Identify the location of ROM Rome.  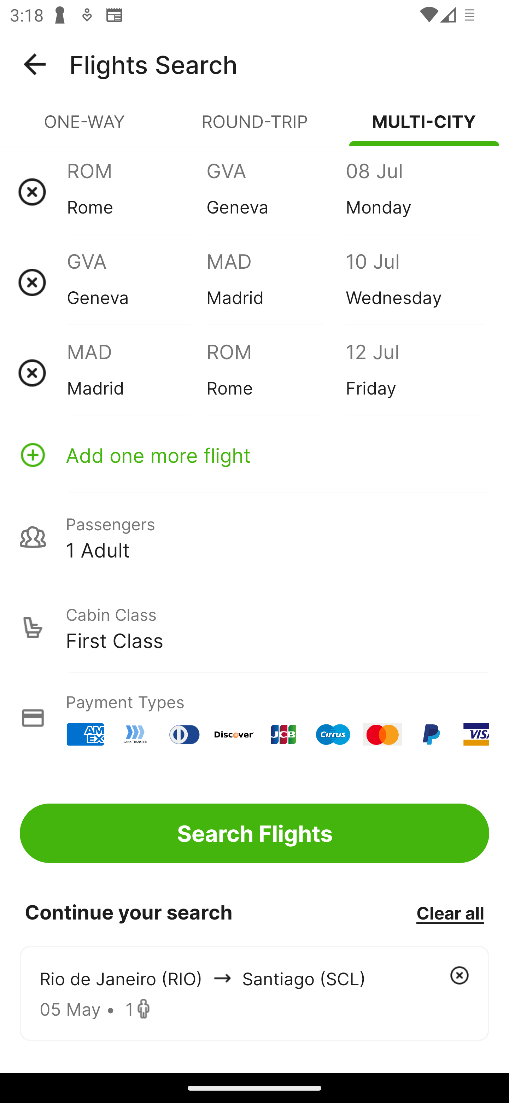
(276, 373).